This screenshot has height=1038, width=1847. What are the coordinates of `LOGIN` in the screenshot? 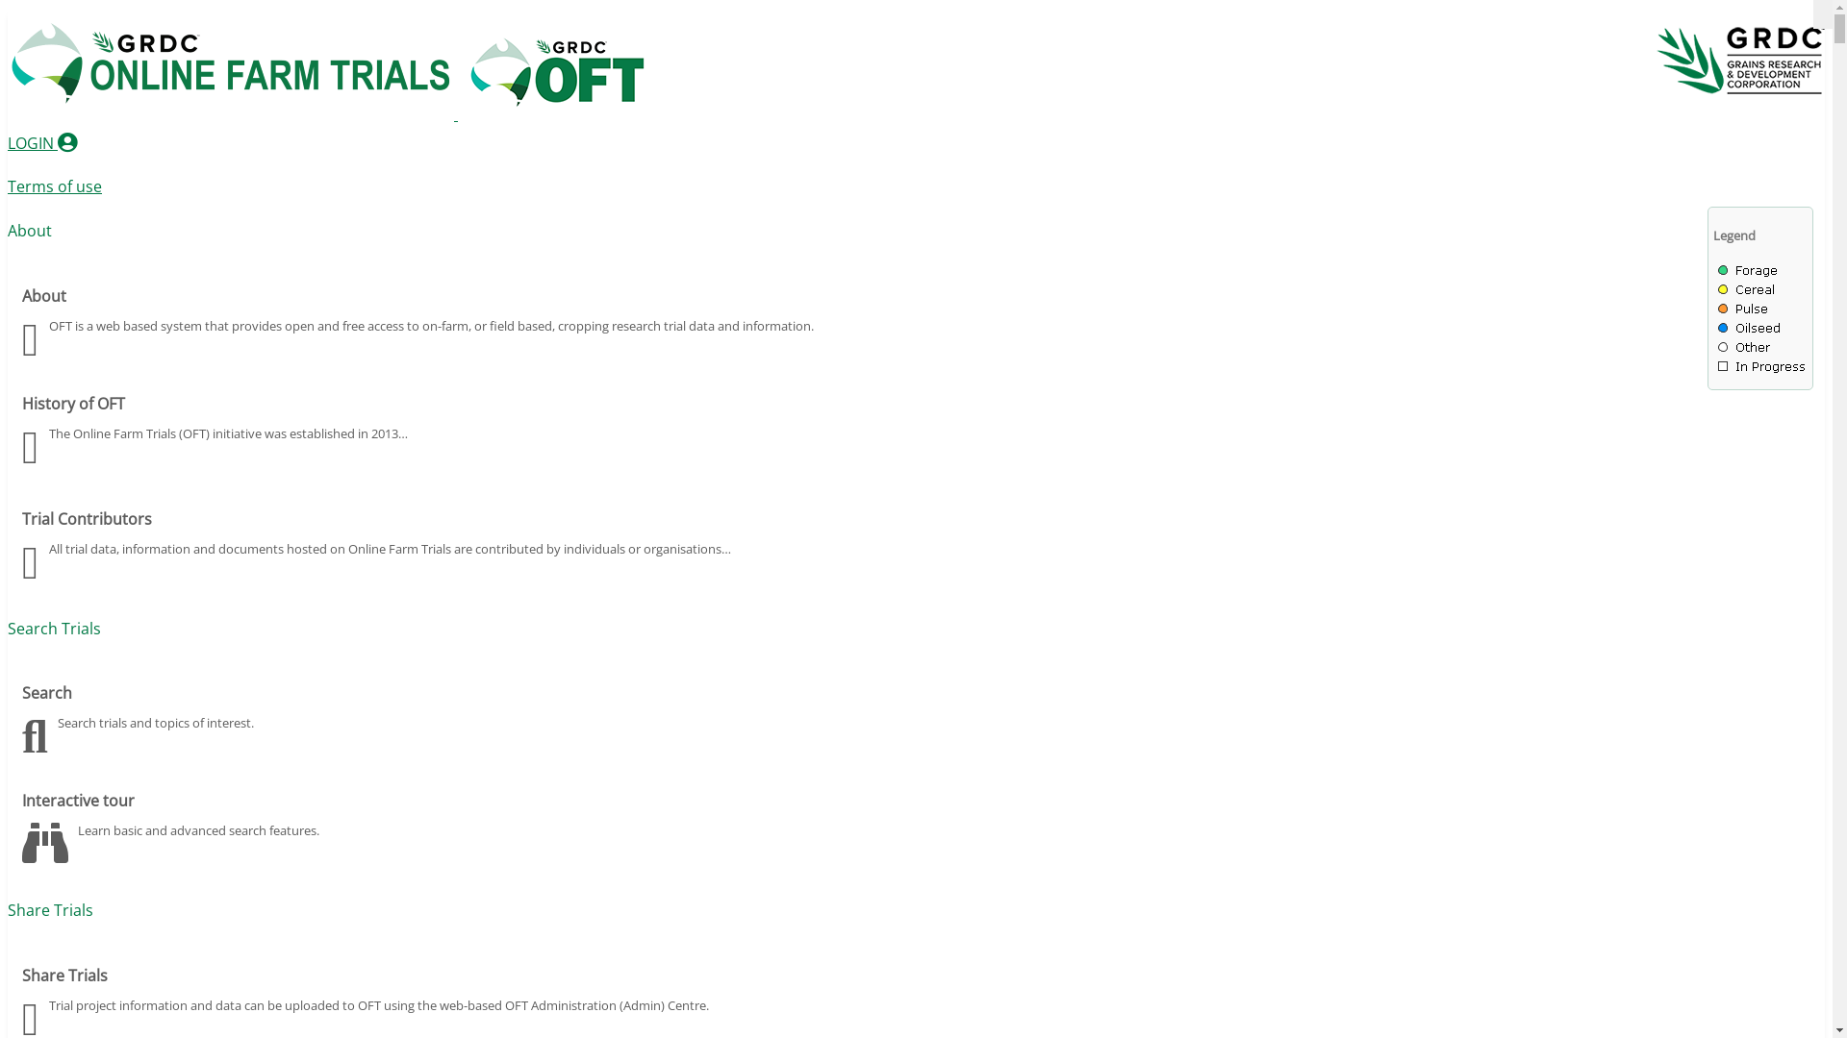 It's located at (42, 143).